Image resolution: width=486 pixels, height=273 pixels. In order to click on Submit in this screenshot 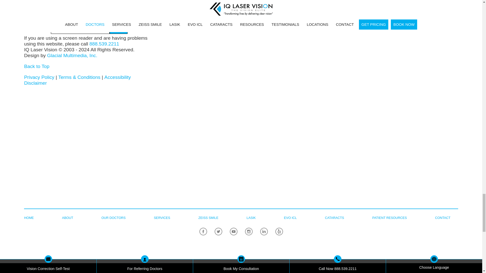, I will do `click(118, 29)`.